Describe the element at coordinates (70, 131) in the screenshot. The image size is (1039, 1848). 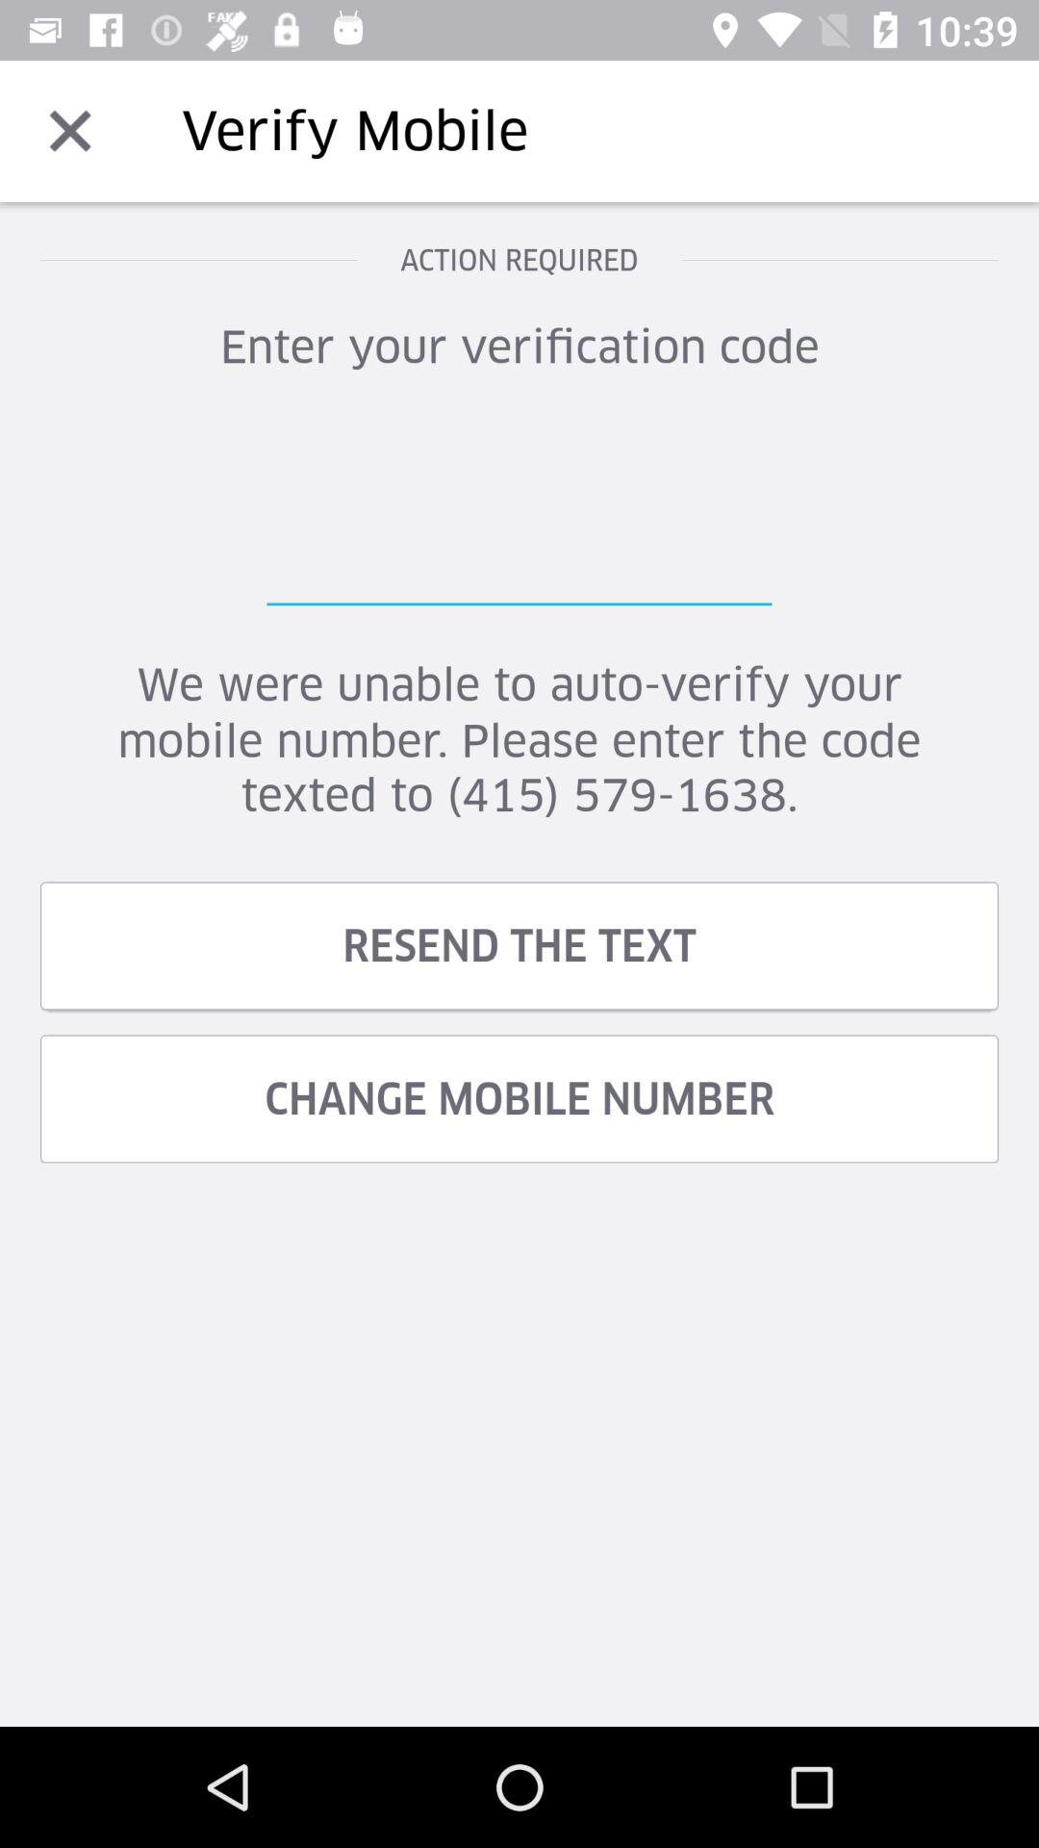
I see `choose the item to the left of verify mobile item` at that location.